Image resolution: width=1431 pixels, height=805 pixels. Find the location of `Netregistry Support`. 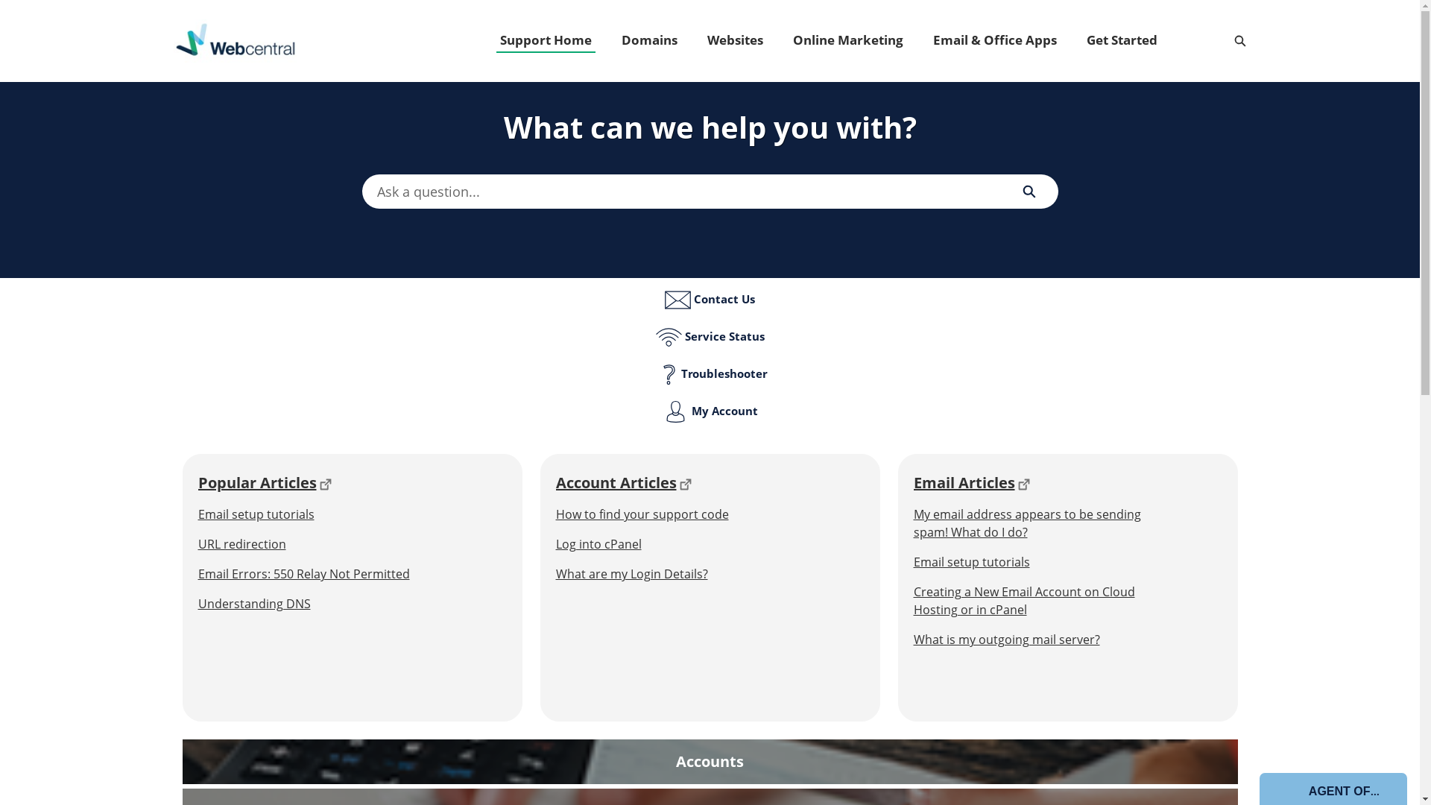

Netregistry Support is located at coordinates (236, 41).